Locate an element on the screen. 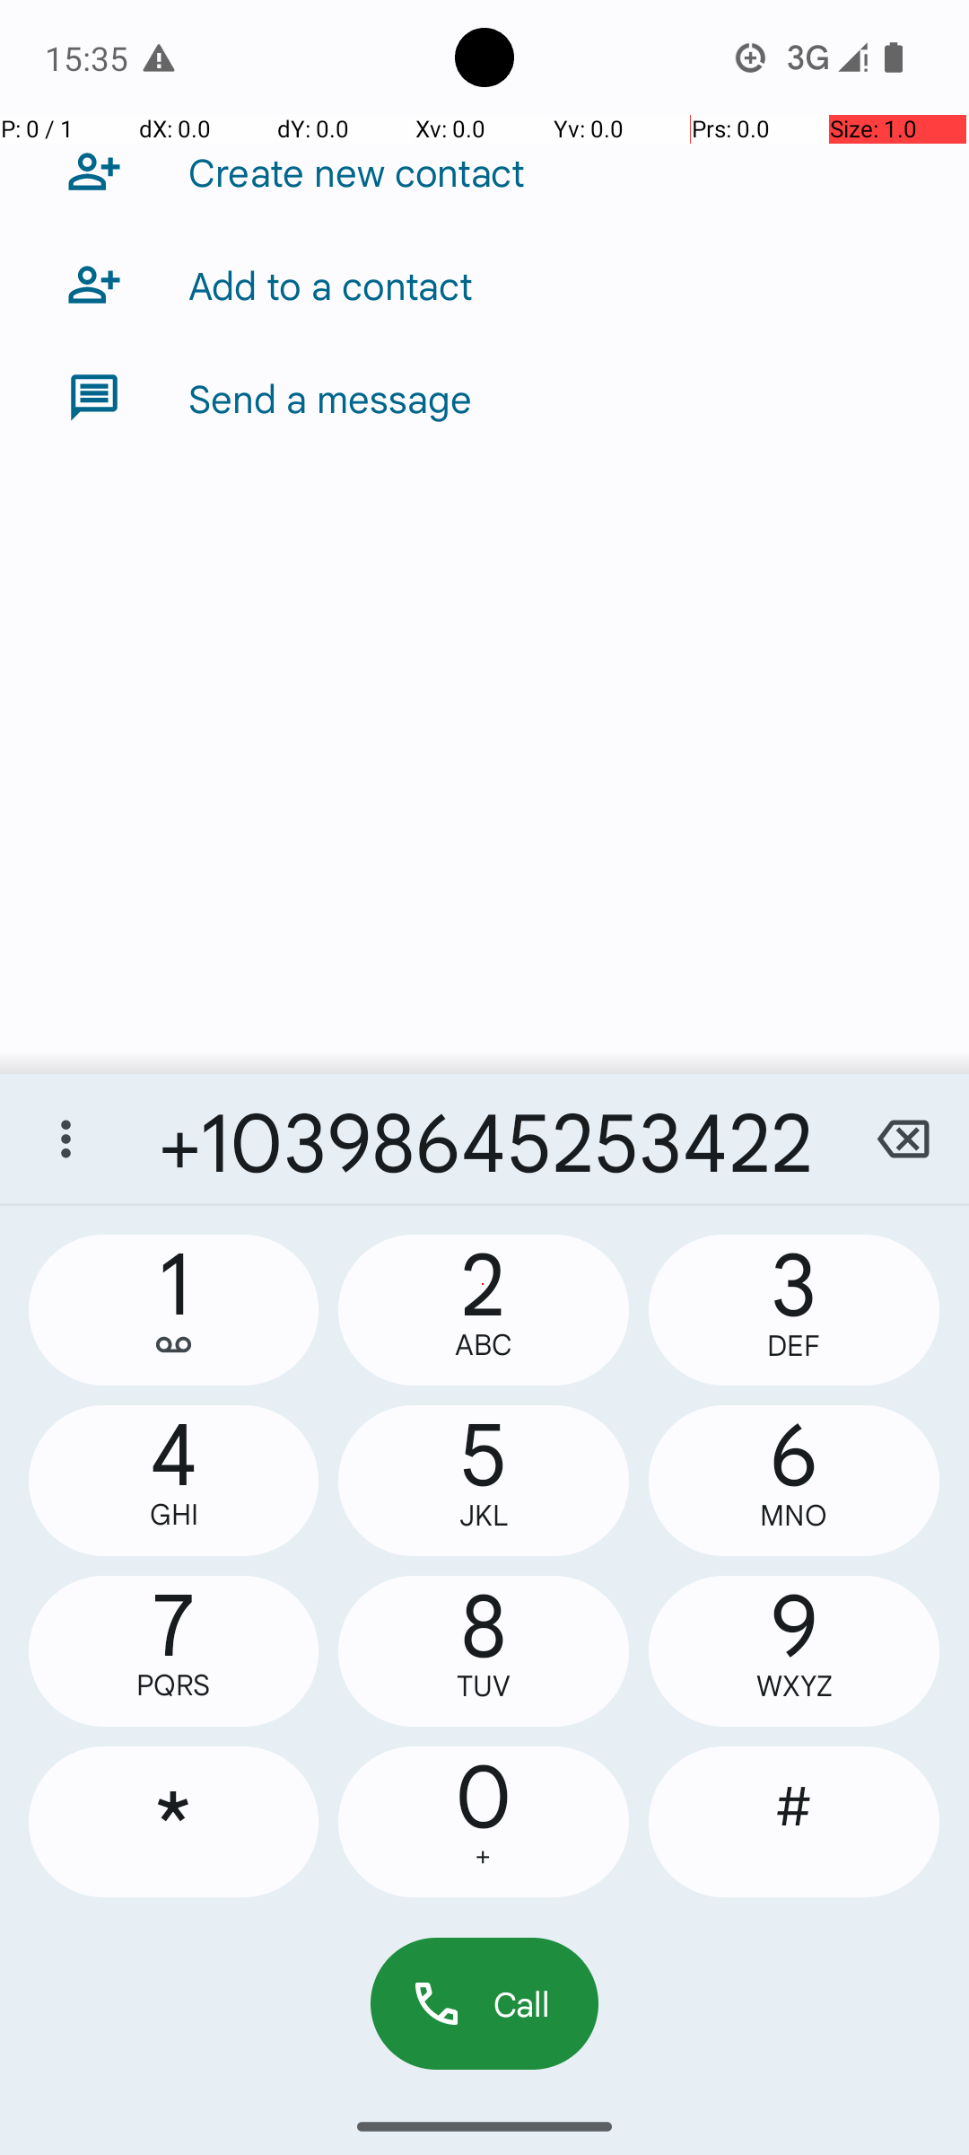 This screenshot has height=2155, width=969. 4,GHI is located at coordinates (174, 1481).